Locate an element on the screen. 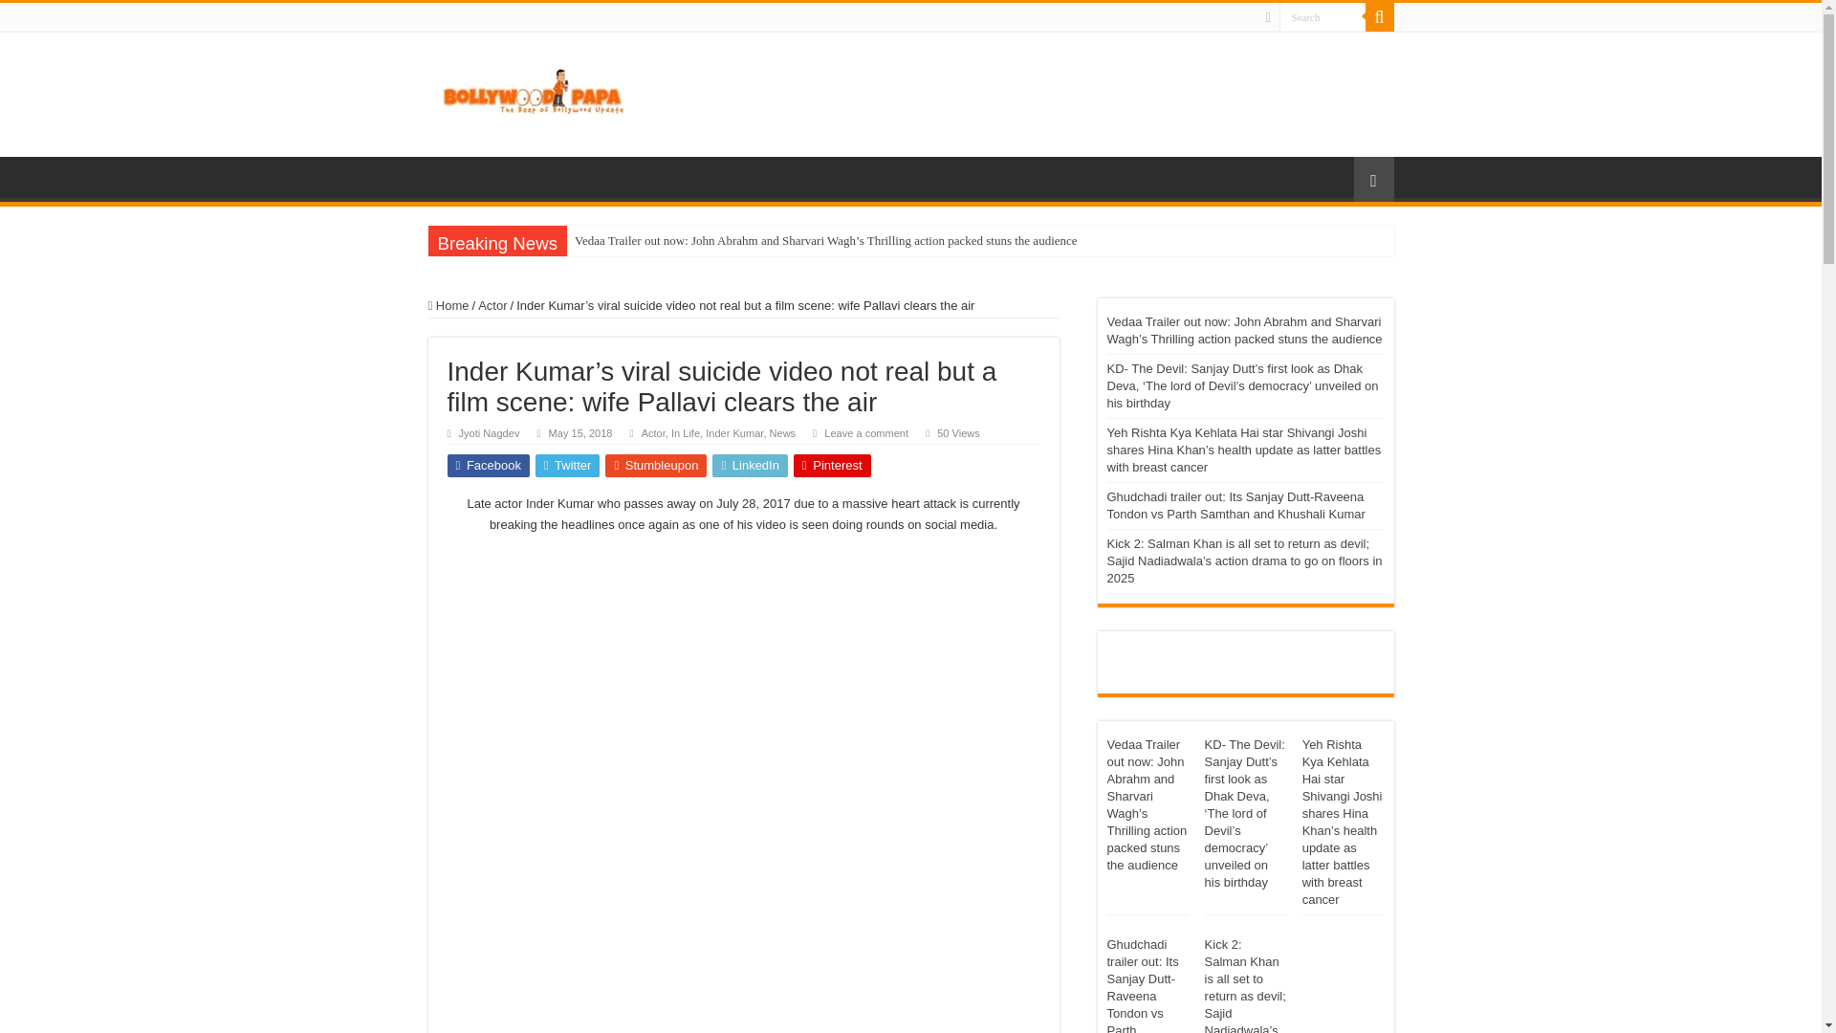 The height and width of the screenshot is (1033, 1836). Search is located at coordinates (1379, 17).